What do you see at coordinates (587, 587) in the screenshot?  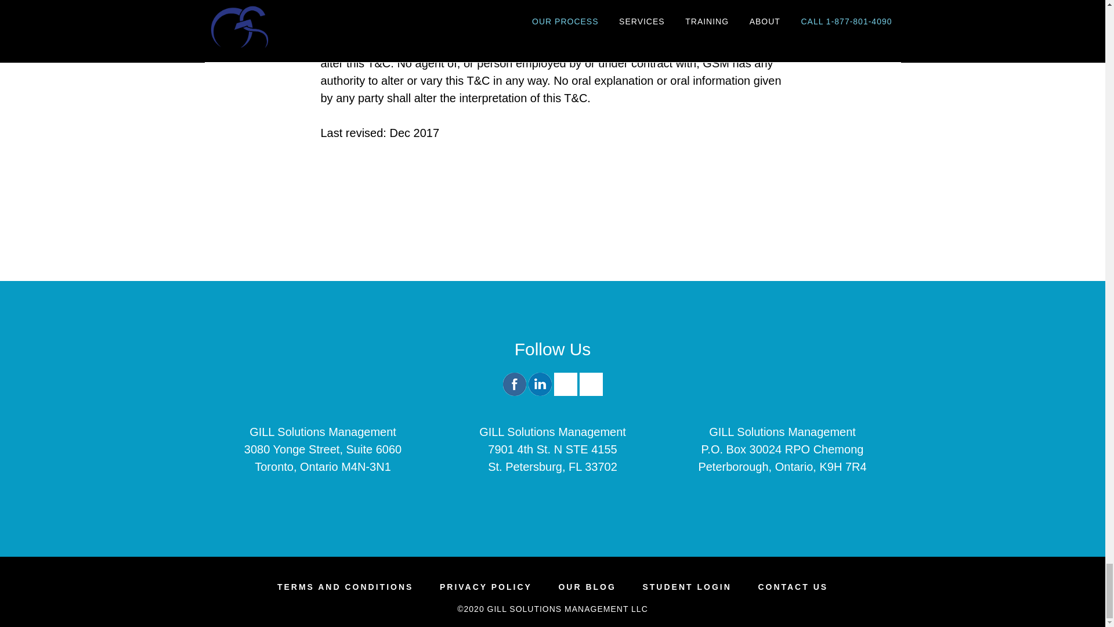 I see `OUR BLOG` at bounding box center [587, 587].